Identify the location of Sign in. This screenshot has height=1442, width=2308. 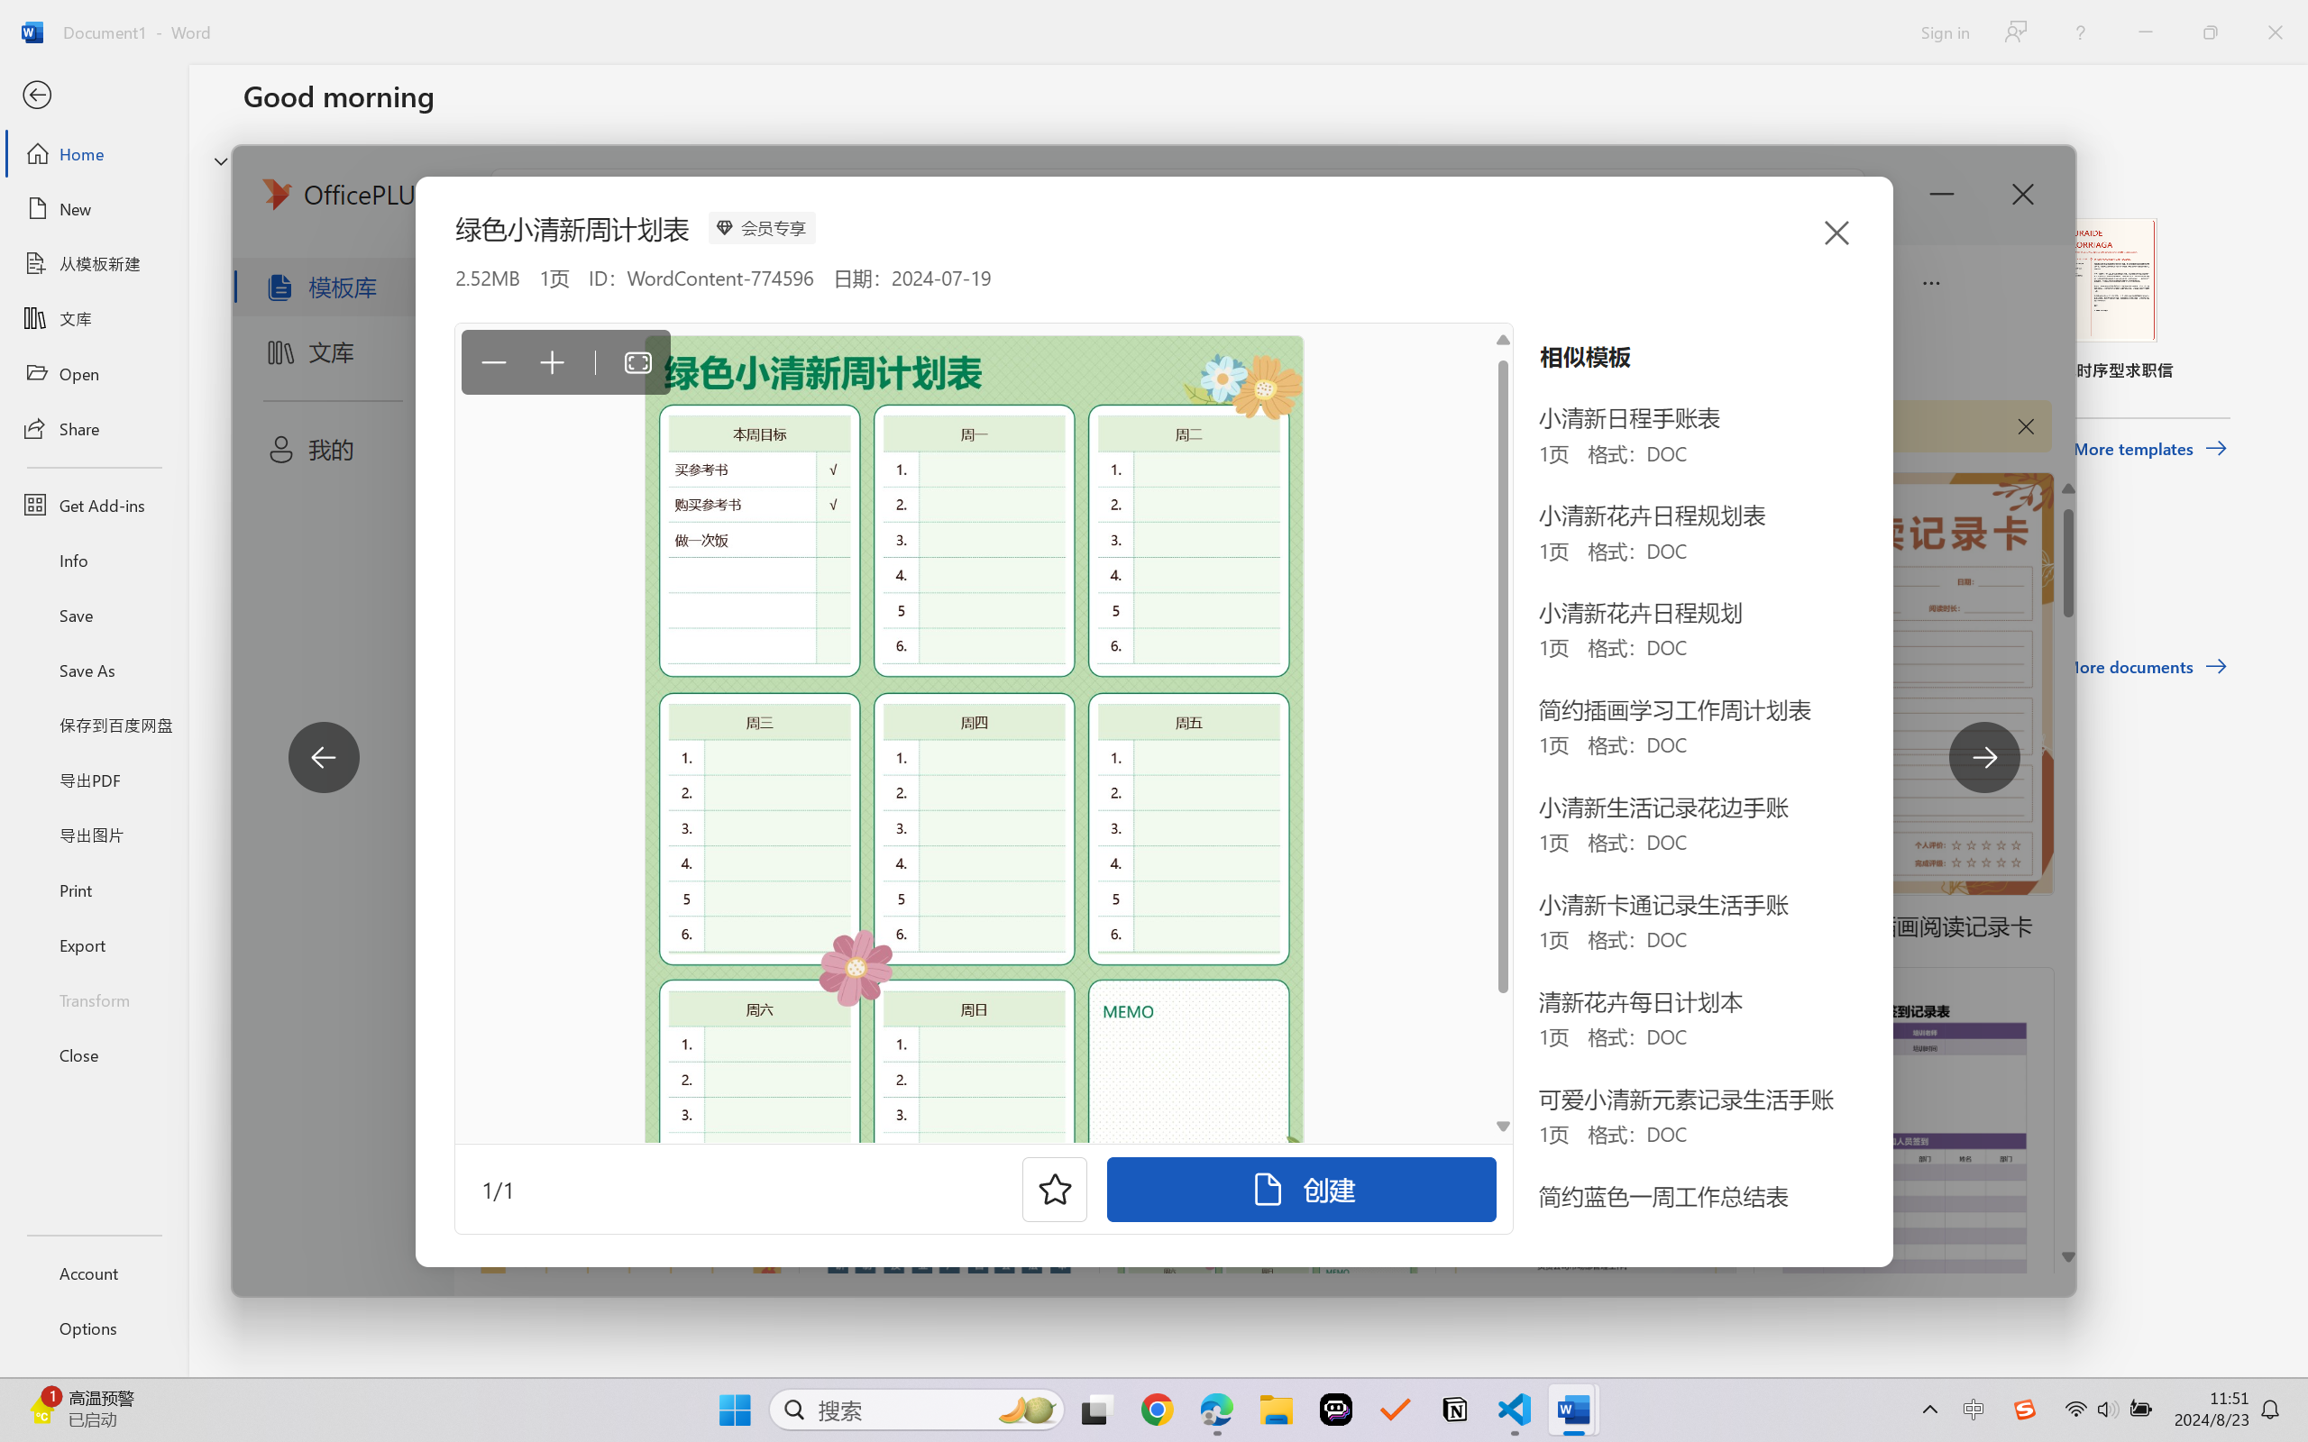
(1944, 32).